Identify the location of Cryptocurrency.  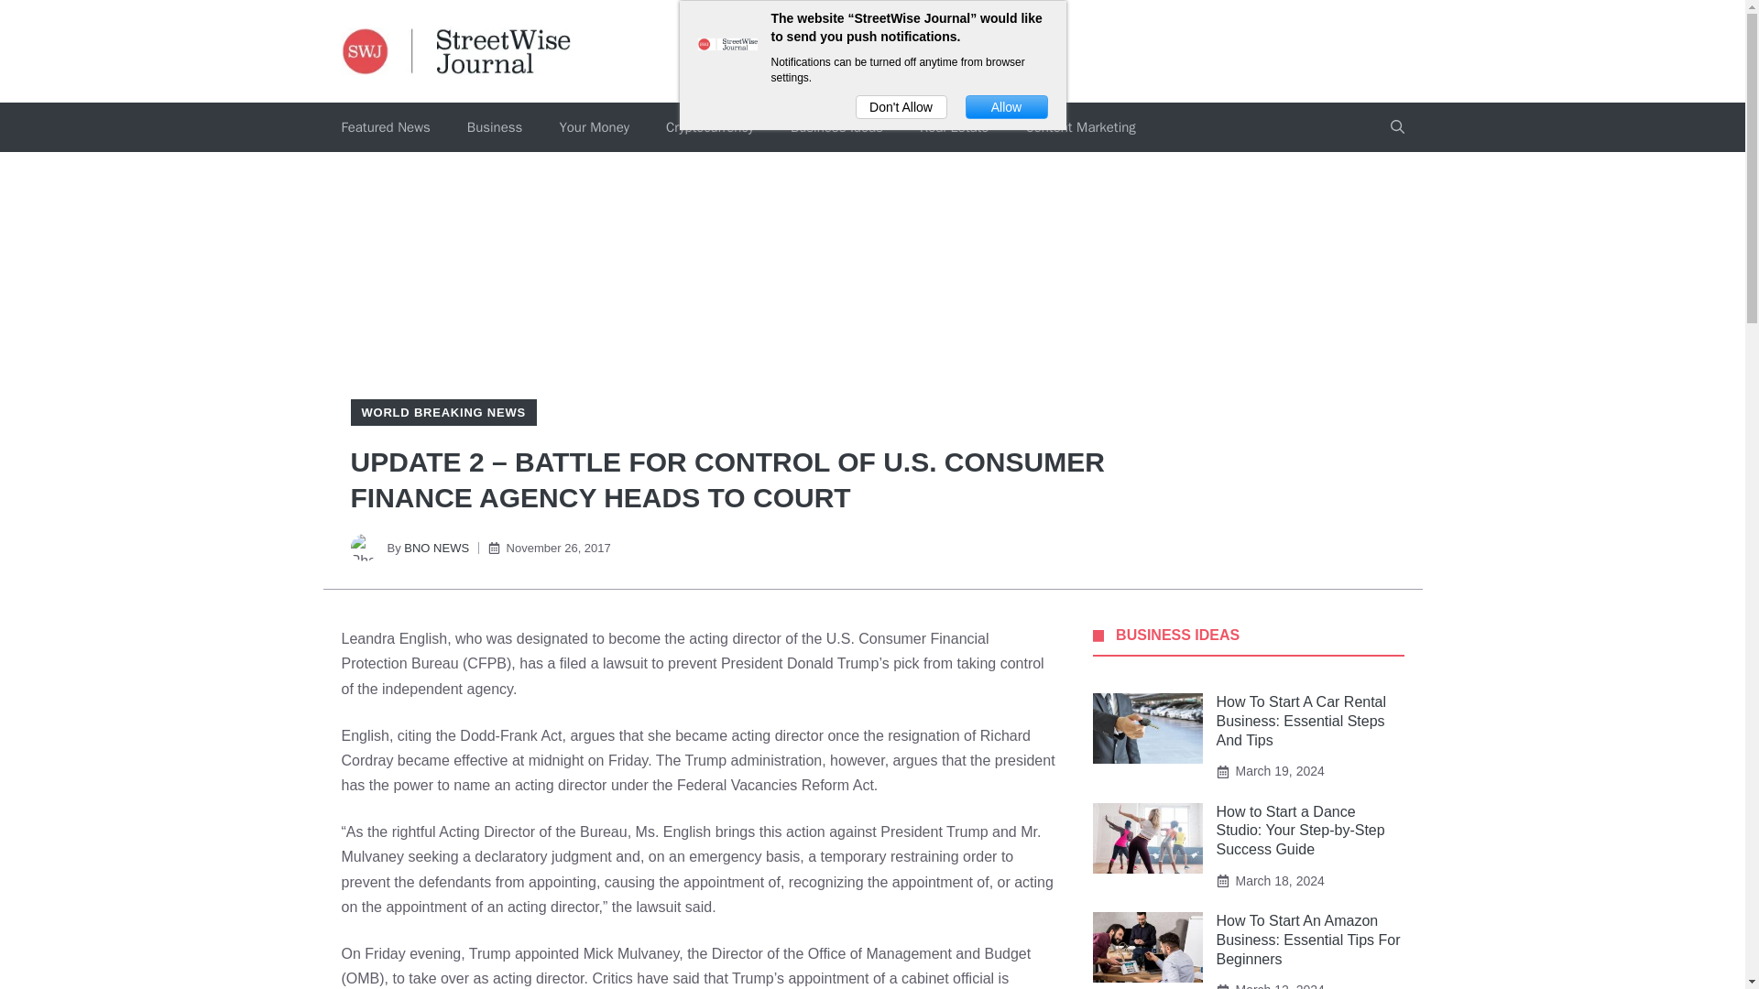
(709, 127).